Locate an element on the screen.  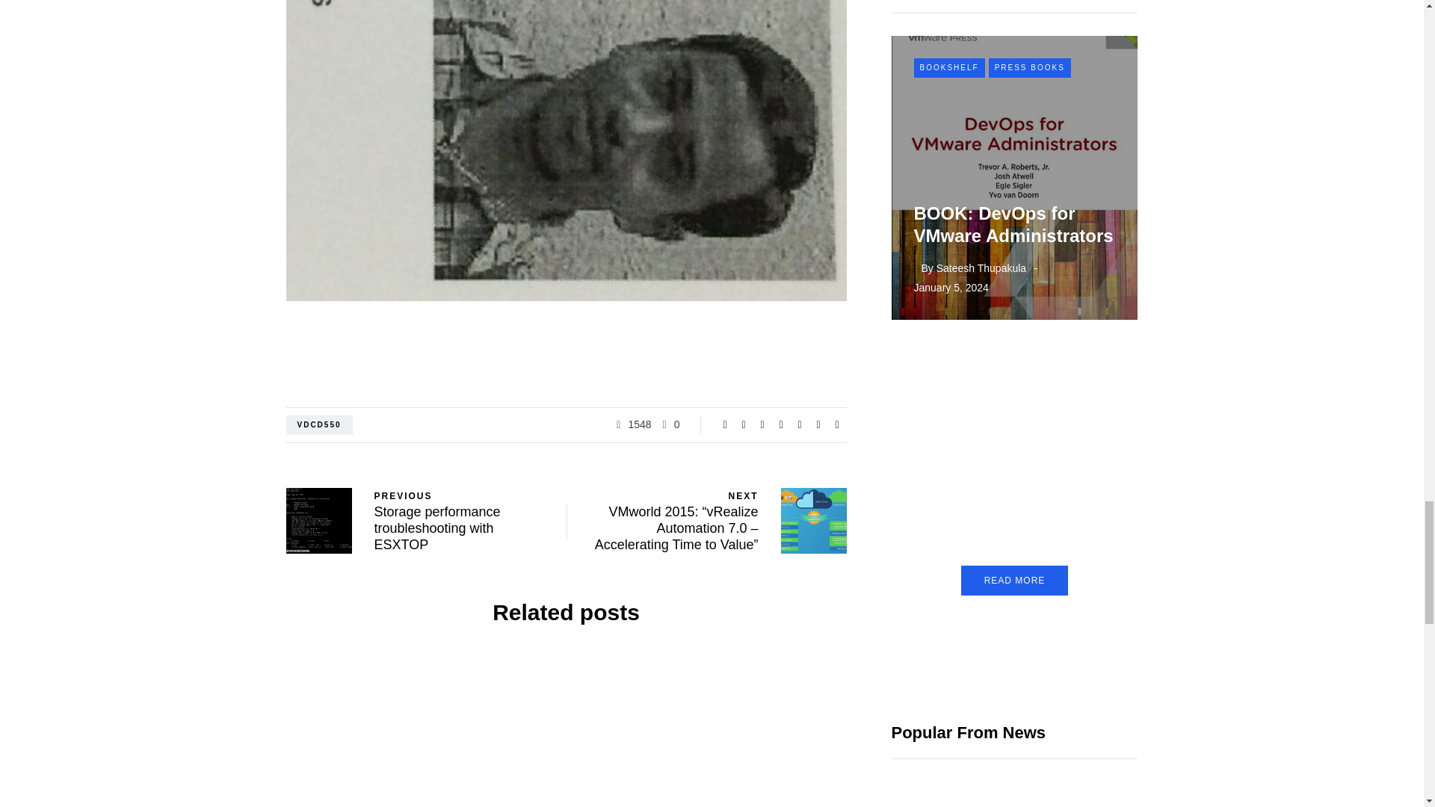
Share with Facebook is located at coordinates (725, 424).